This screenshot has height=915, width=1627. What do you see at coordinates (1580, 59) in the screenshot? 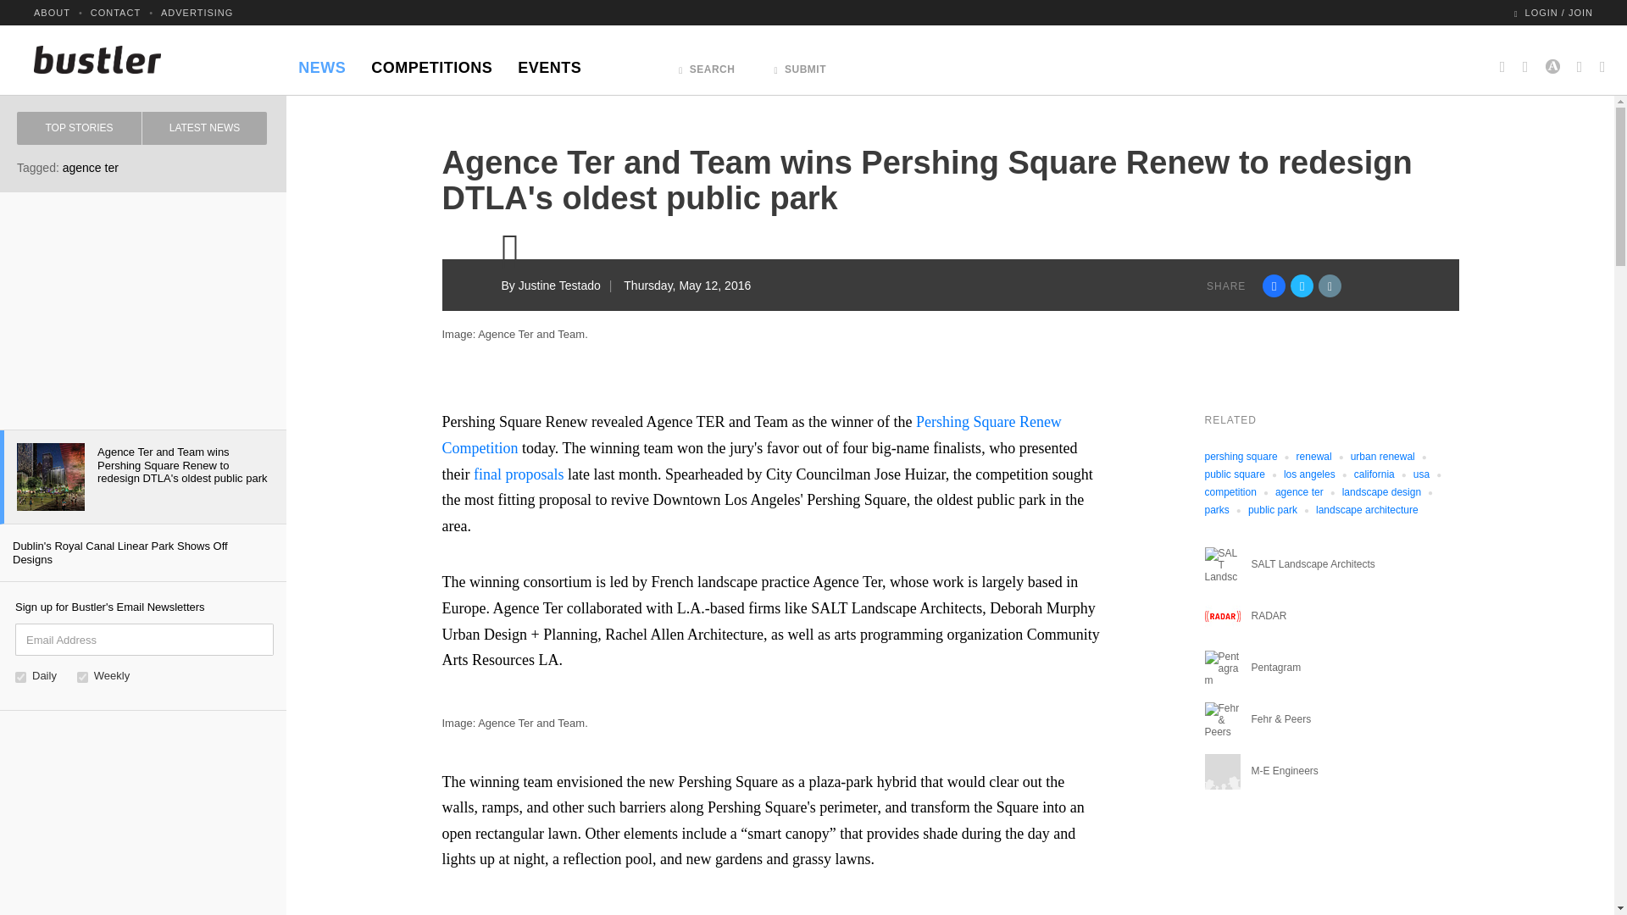
I see `Newsletter Signup` at bounding box center [1580, 59].